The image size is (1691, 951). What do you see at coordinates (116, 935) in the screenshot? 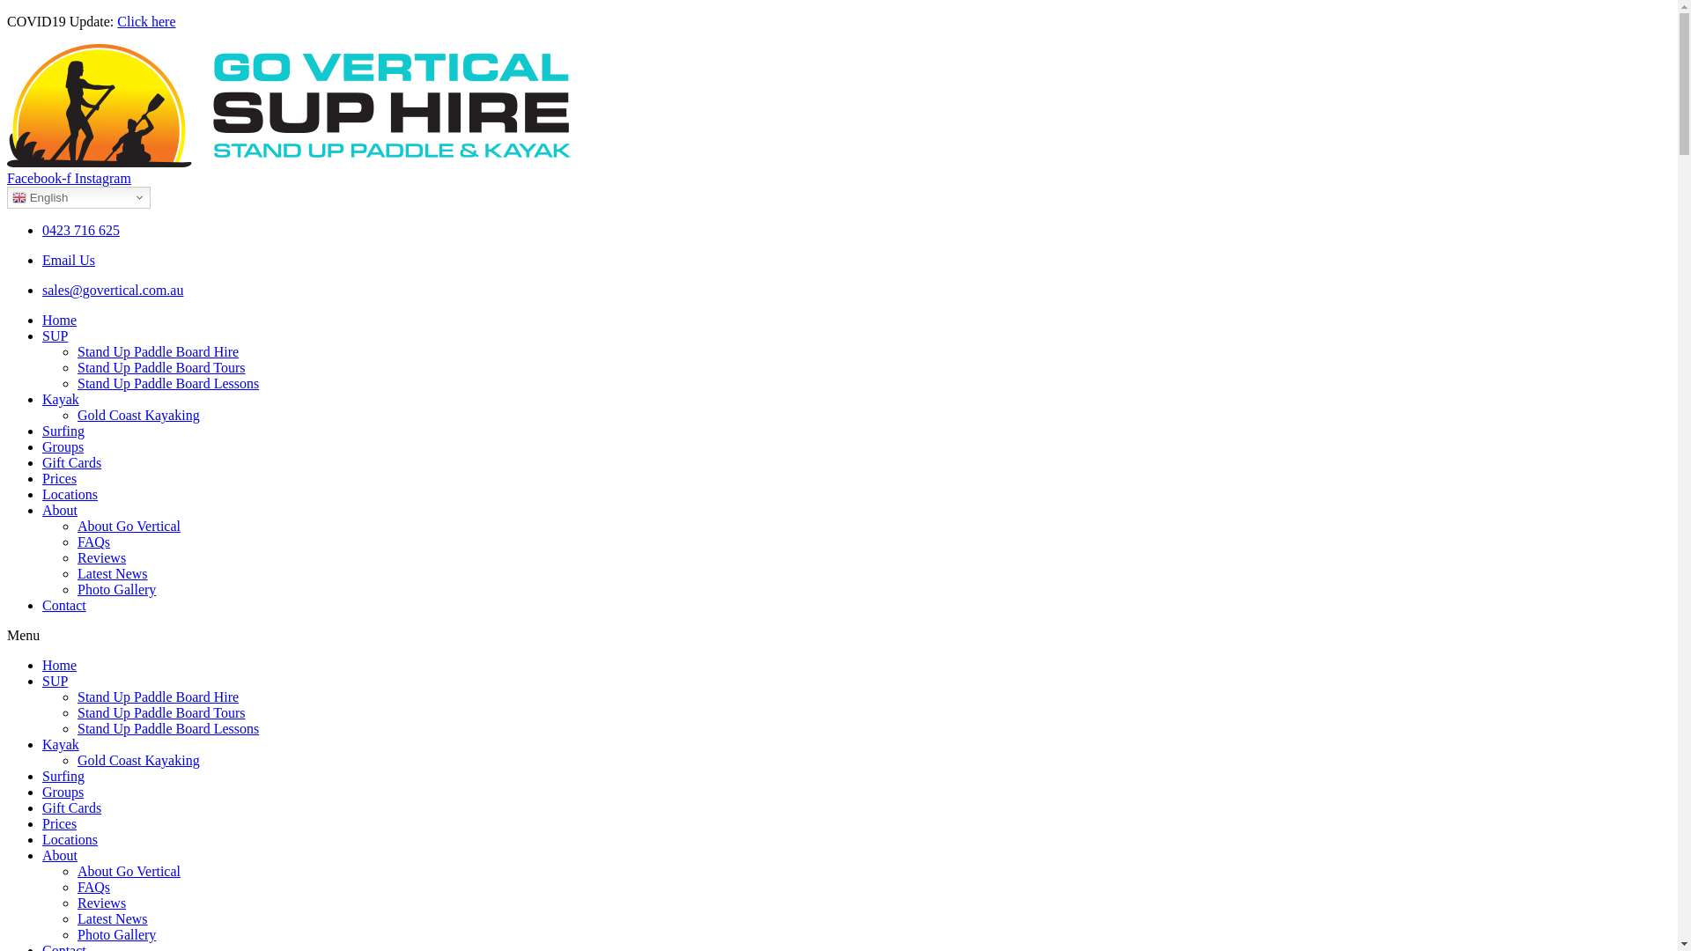
I see `Photo Gallery` at bounding box center [116, 935].